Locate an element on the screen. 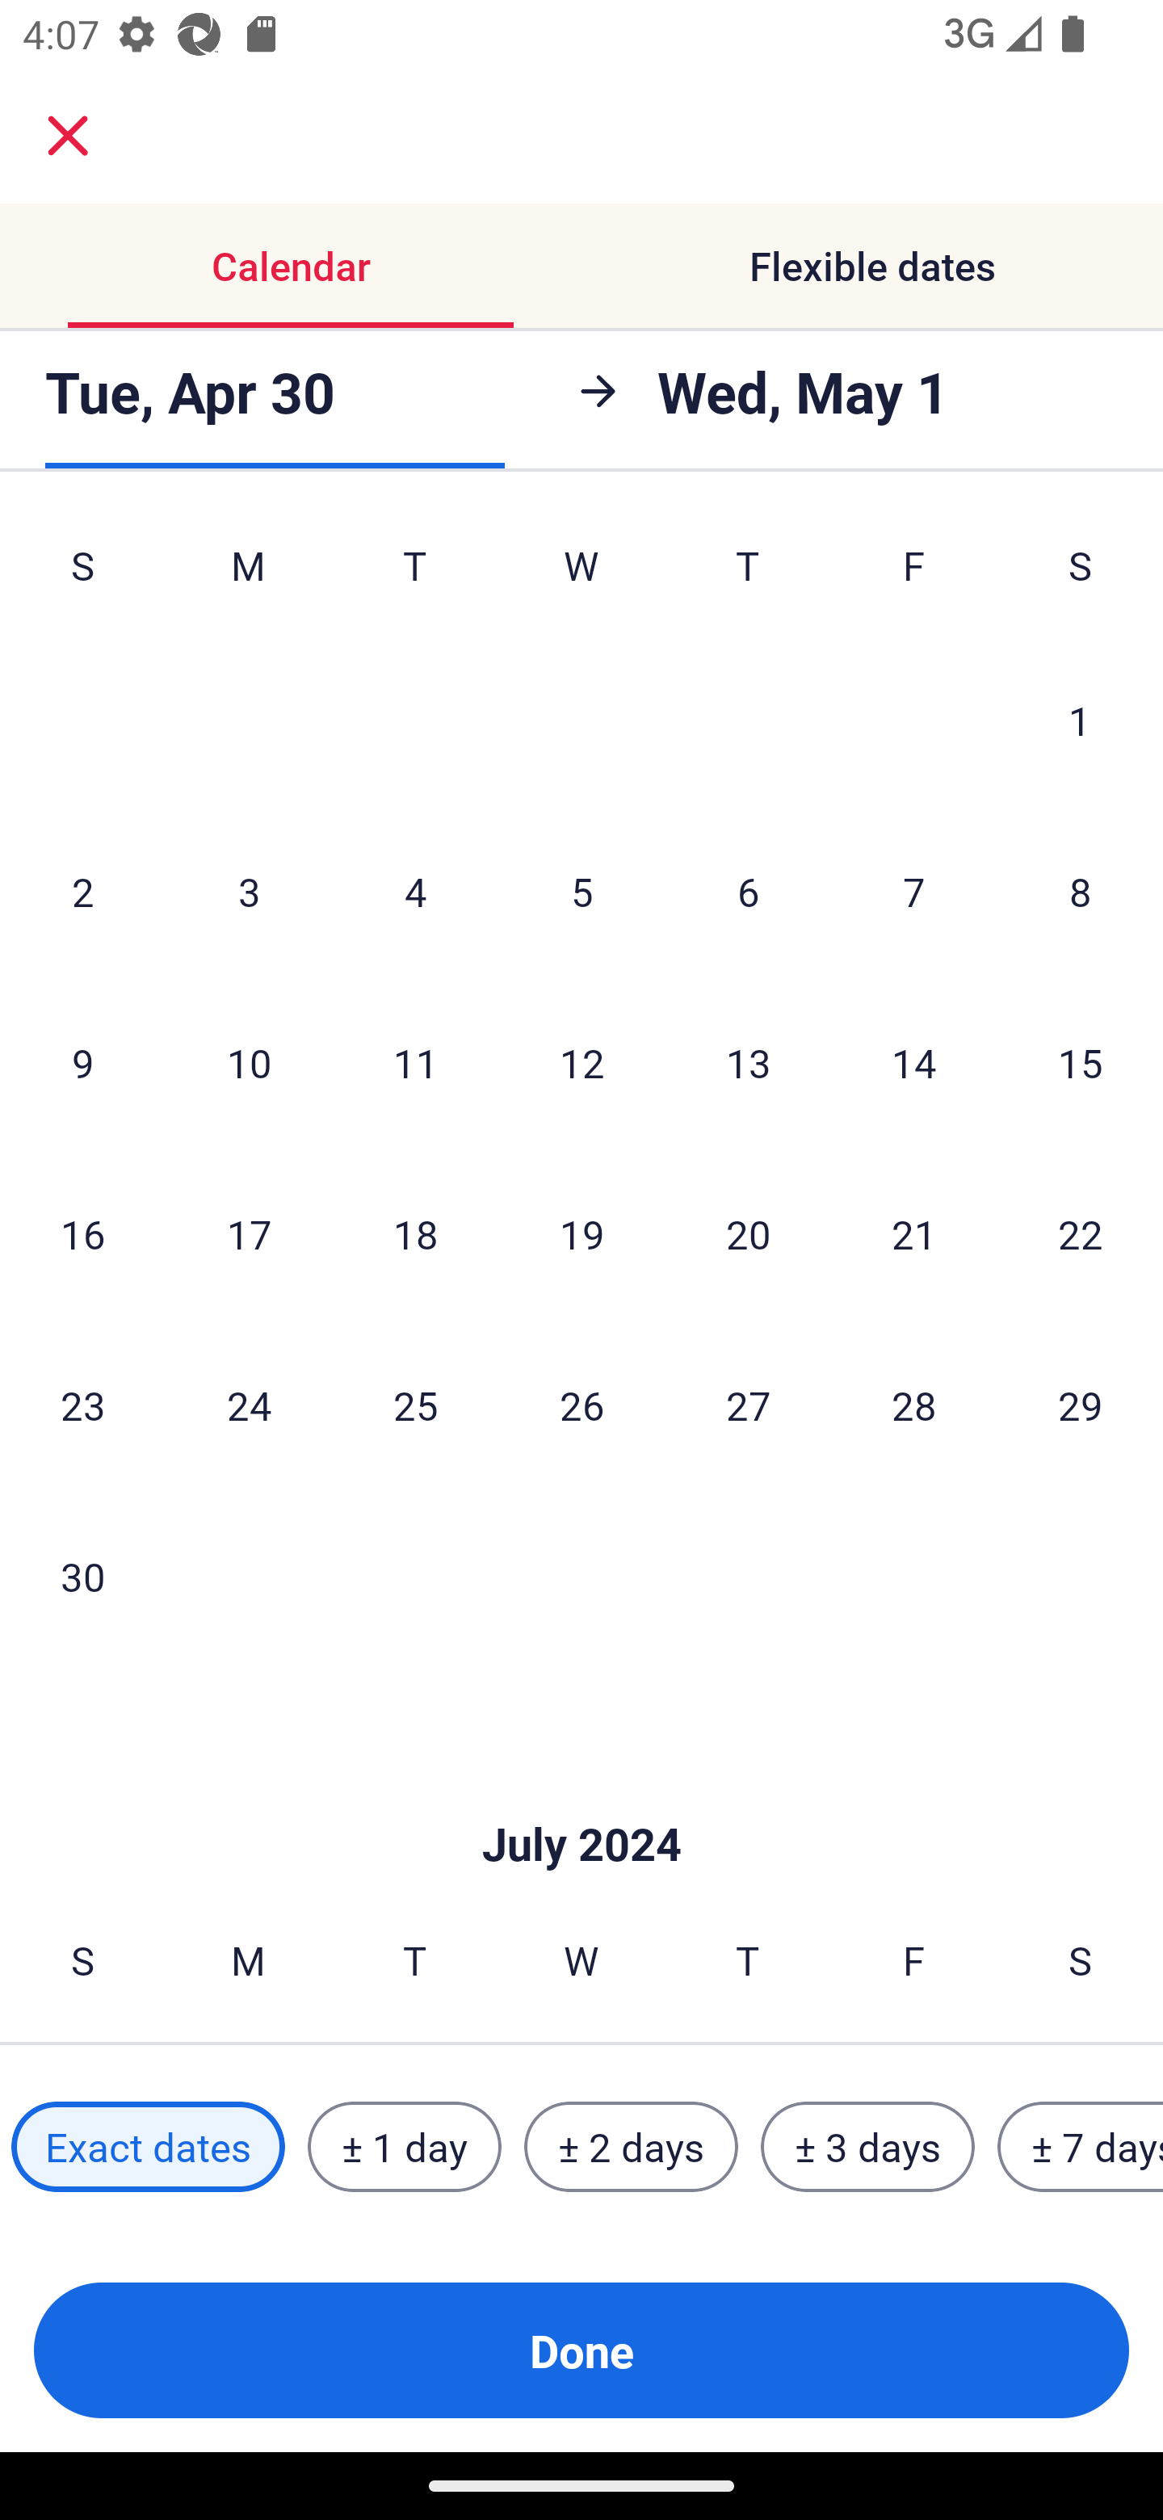 The height and width of the screenshot is (2520, 1163). 3 Monday, June 3, 2024 is located at coordinates (249, 892).